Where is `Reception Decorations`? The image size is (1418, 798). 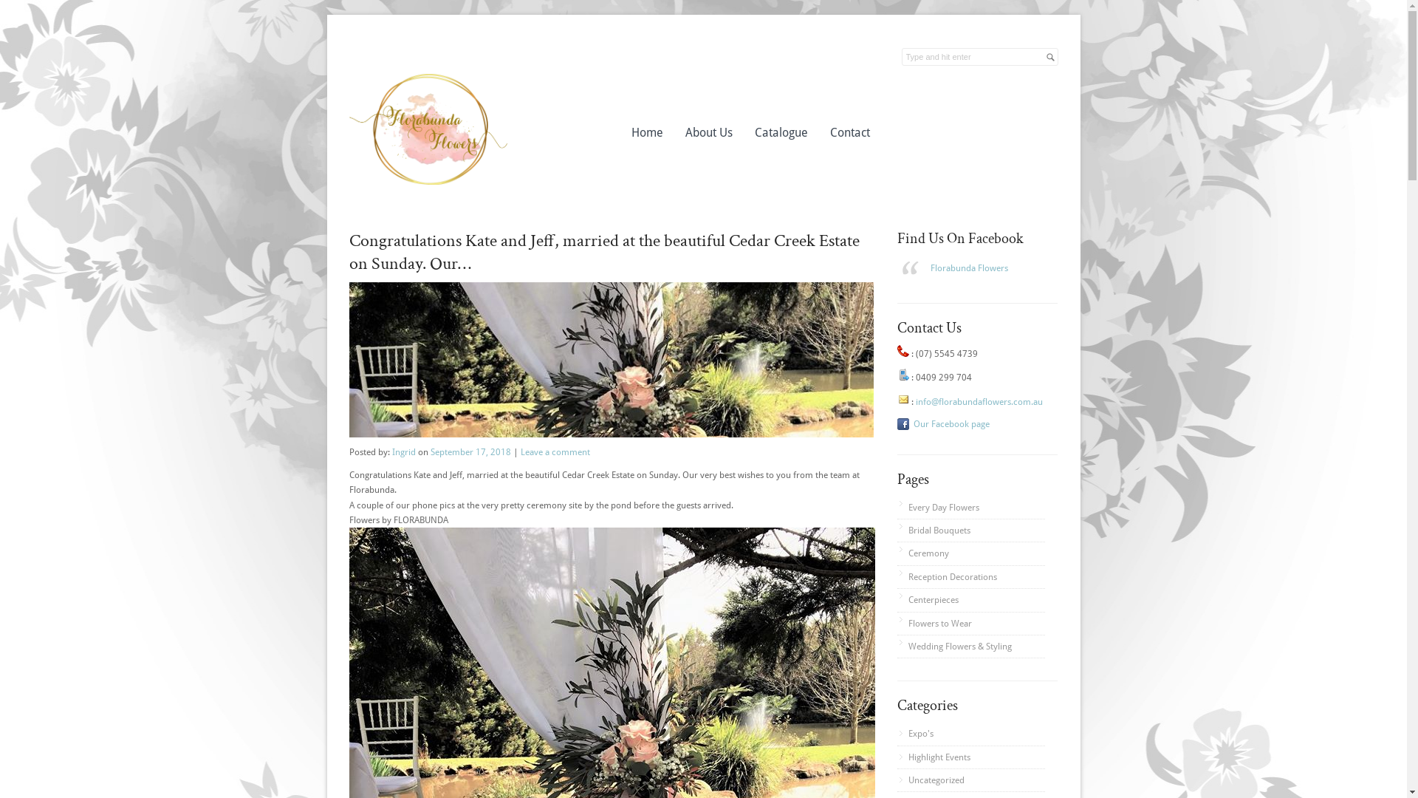 Reception Decorations is located at coordinates (950, 577).